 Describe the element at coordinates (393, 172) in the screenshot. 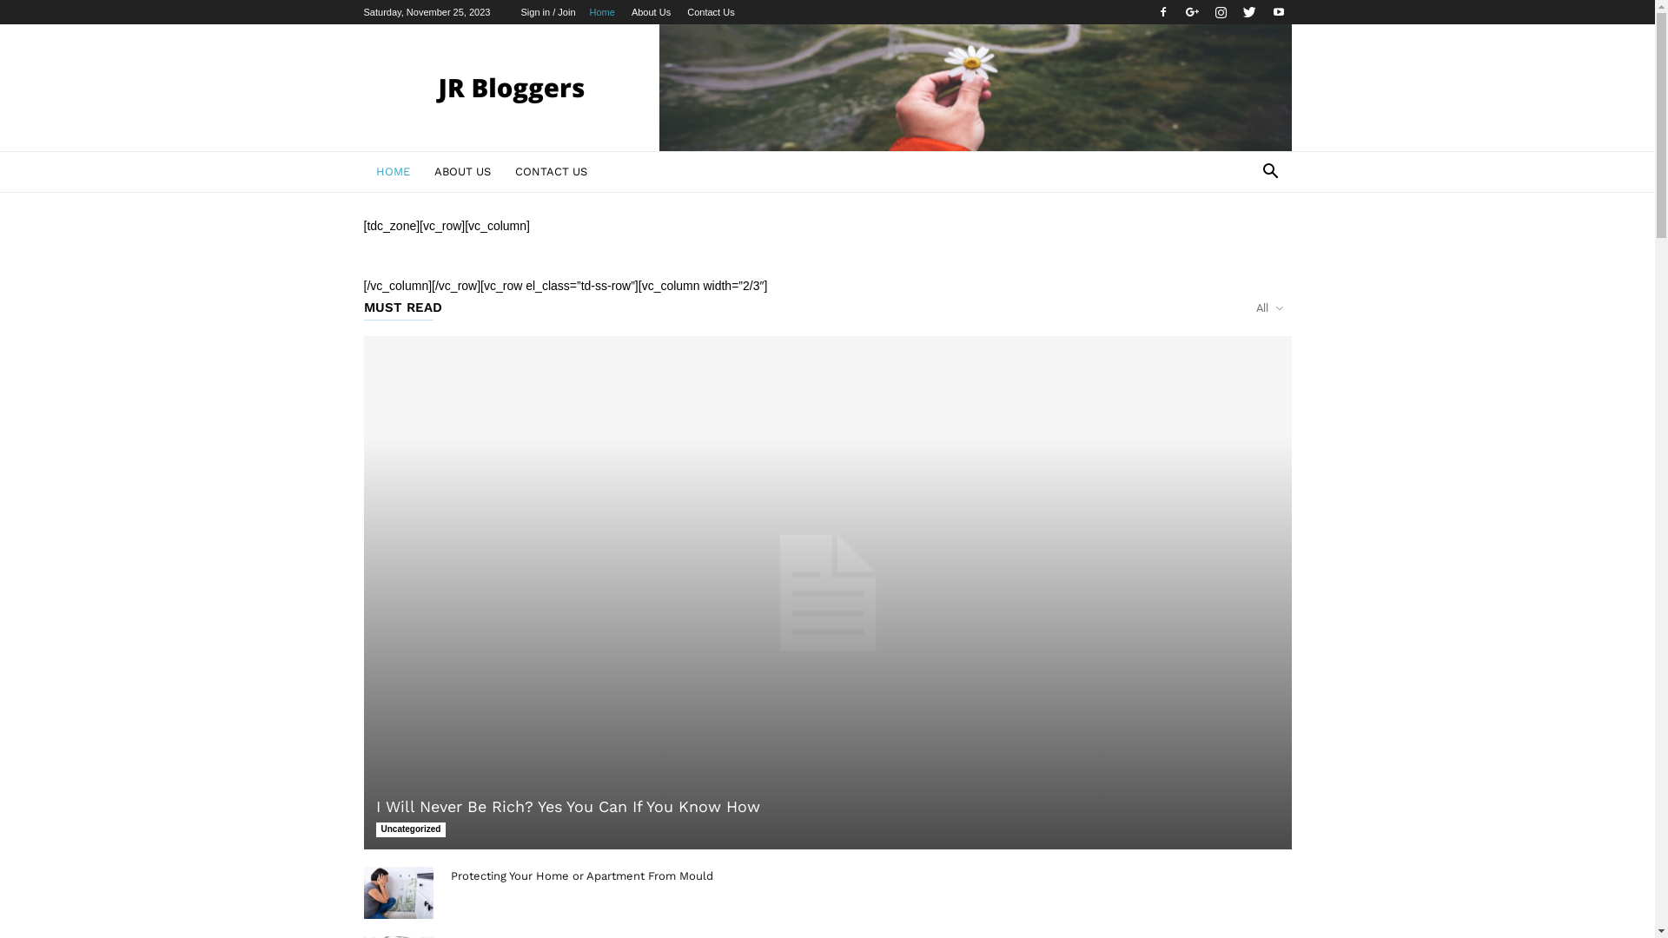

I see `HOME` at that location.